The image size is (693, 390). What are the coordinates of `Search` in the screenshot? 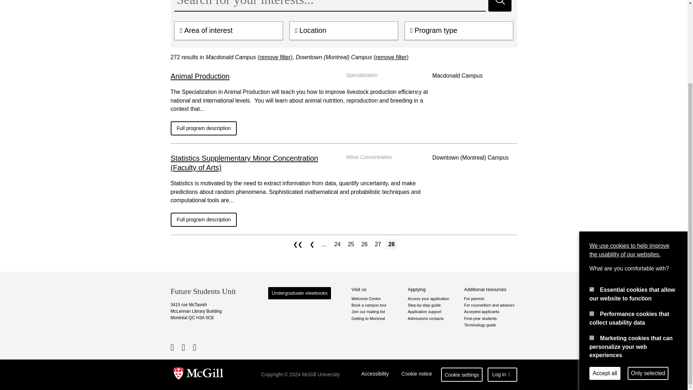 It's located at (500, 6).